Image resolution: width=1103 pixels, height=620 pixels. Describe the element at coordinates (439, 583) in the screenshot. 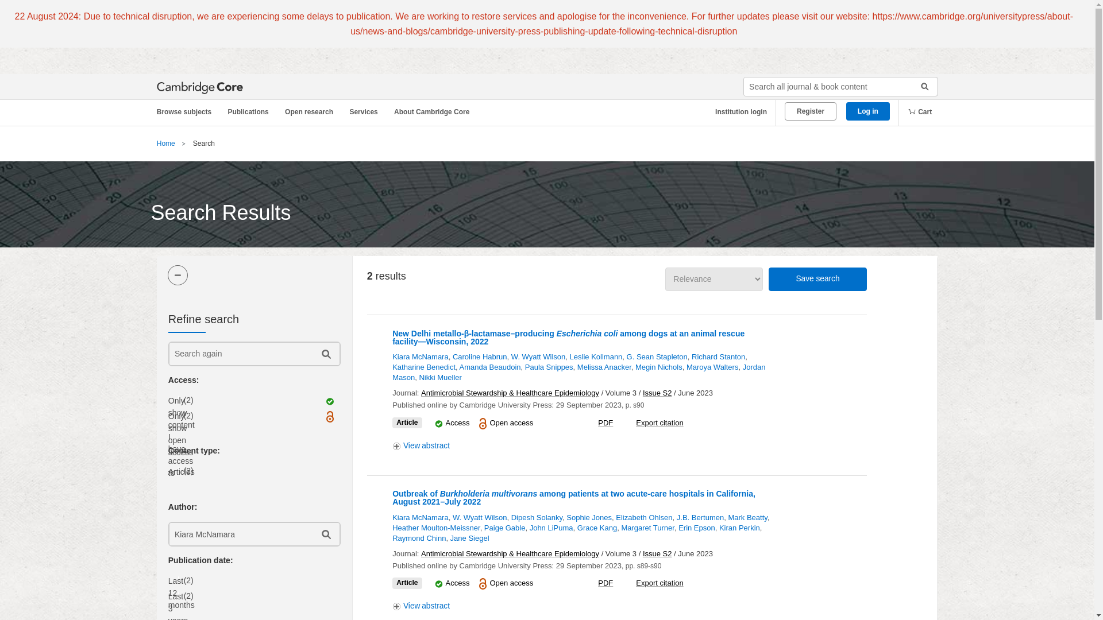

I see `You have access to this product` at that location.